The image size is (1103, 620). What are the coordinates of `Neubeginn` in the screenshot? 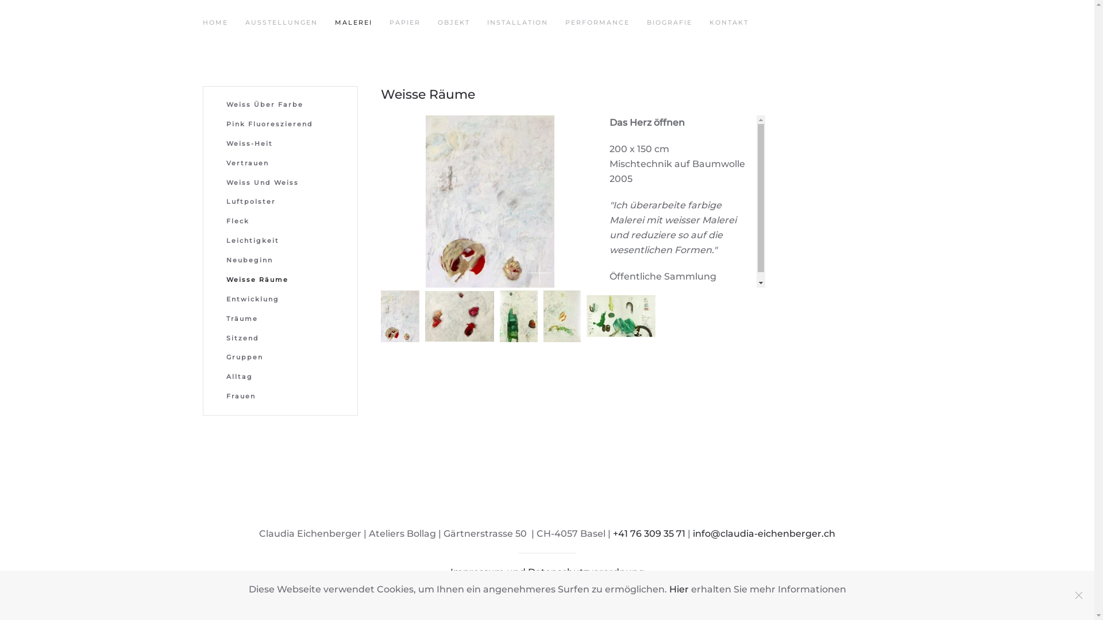 It's located at (280, 261).